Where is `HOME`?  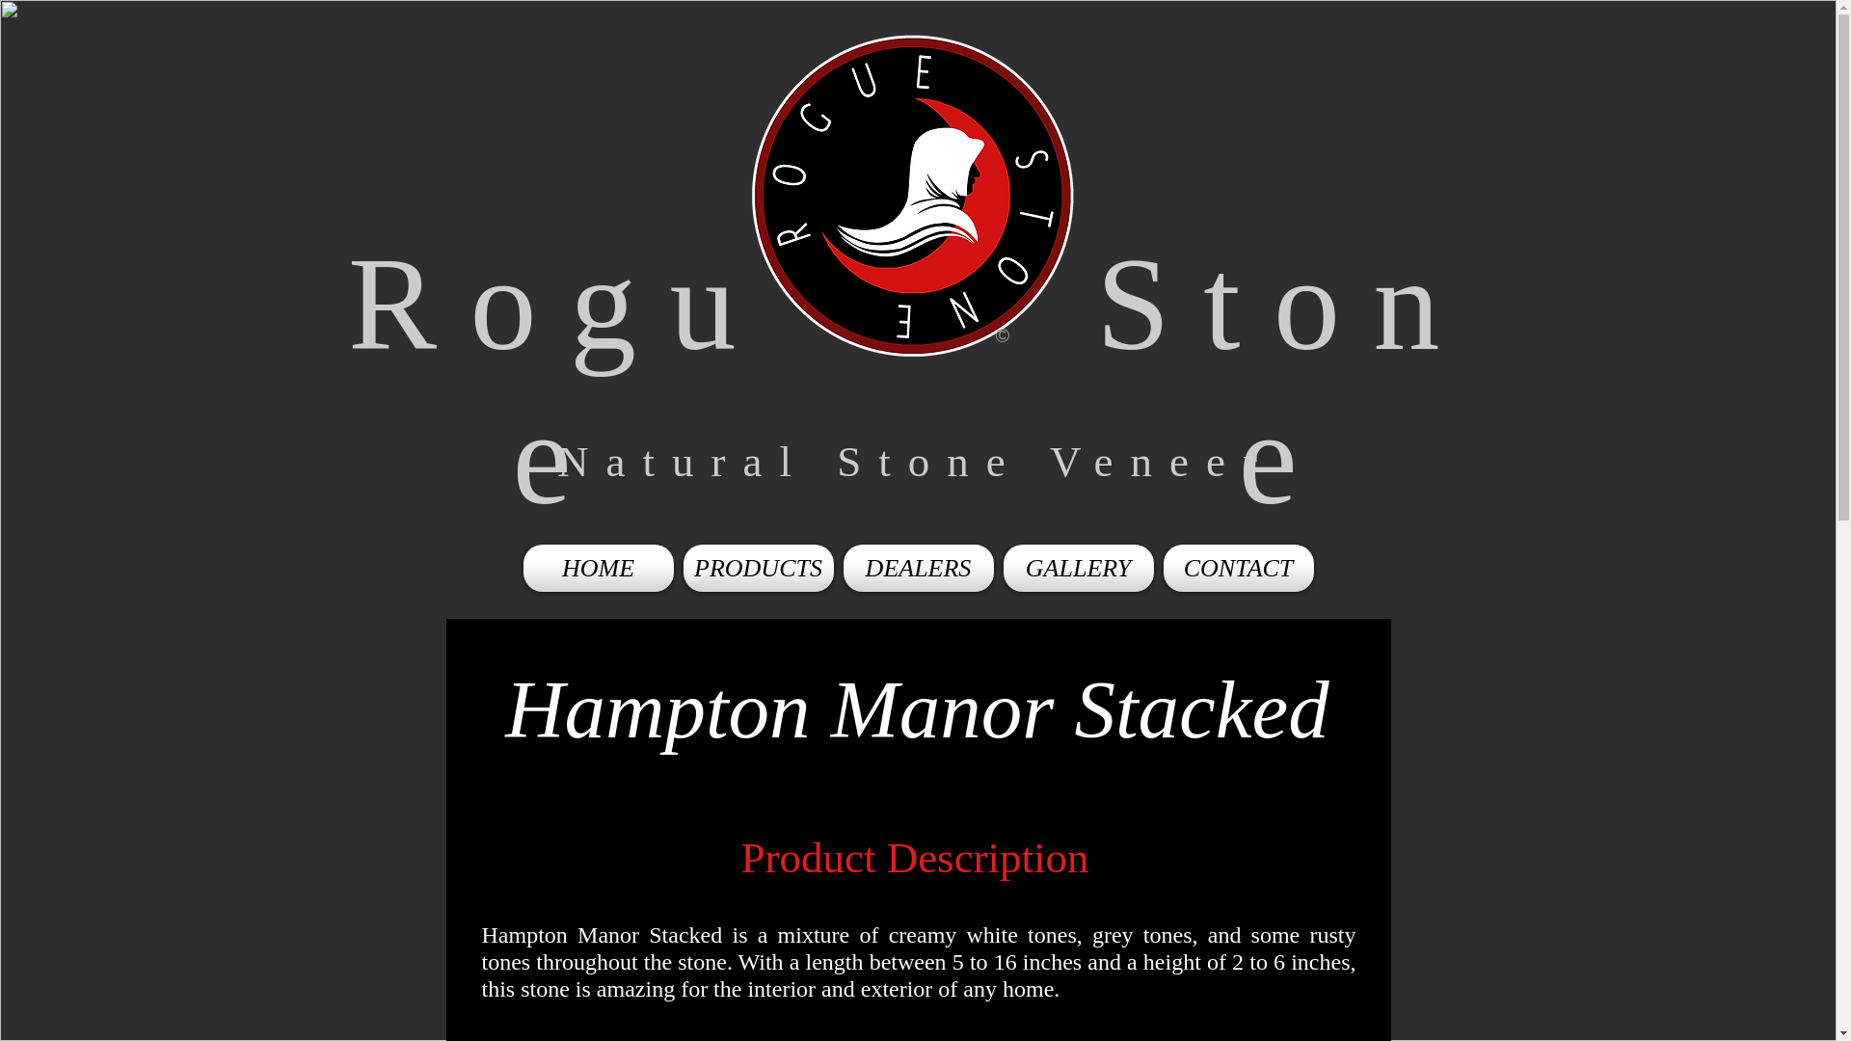 HOME is located at coordinates (598, 568).